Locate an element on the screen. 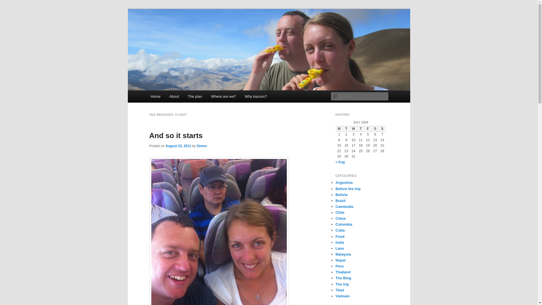 This screenshot has height=305, width=542. Travels with a kazoo is located at coordinates (190, 29).